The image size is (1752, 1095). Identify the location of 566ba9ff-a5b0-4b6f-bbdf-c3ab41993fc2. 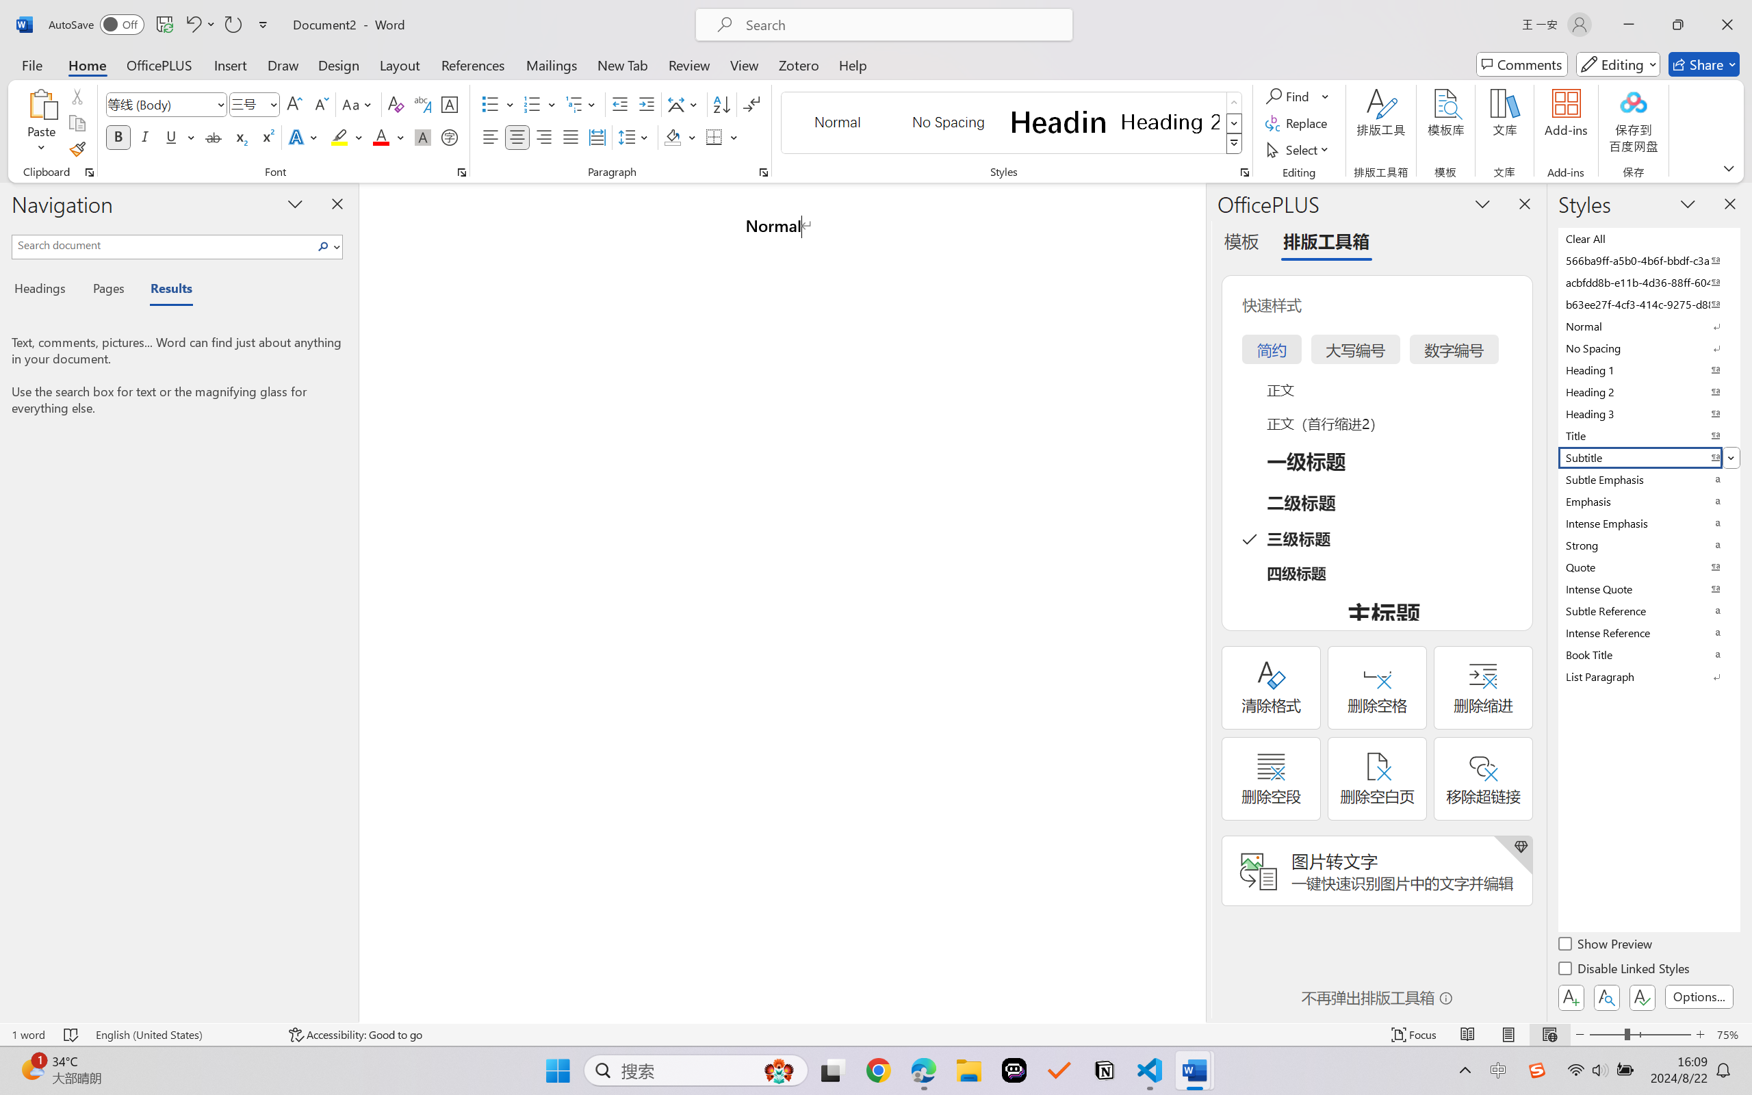
(1648, 260).